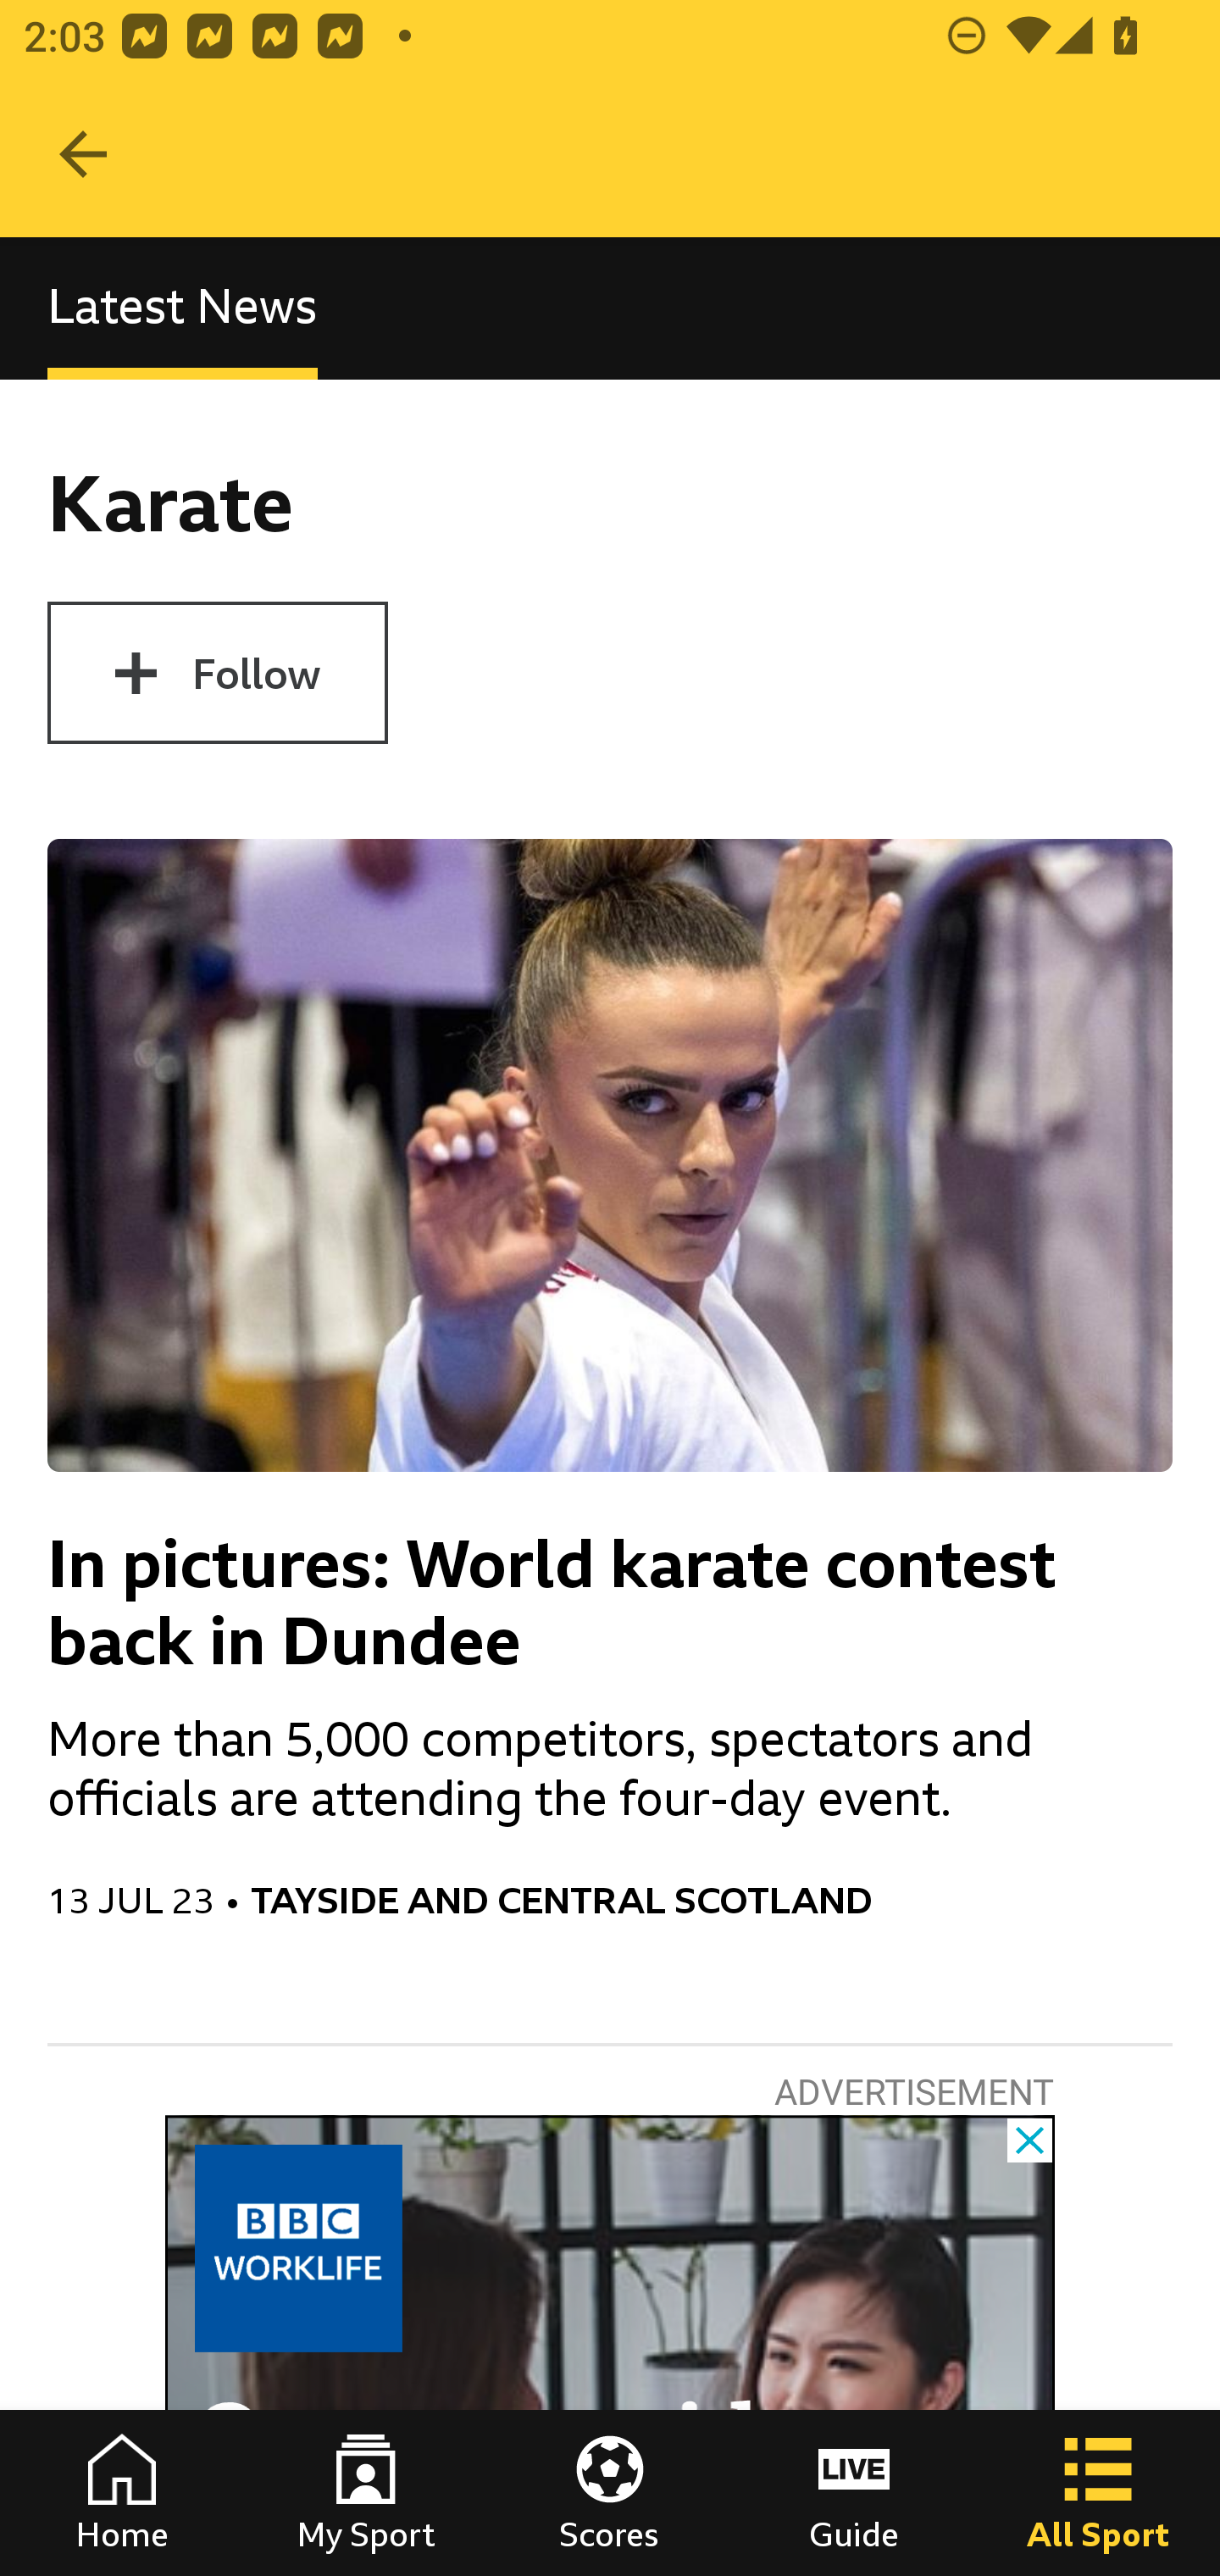 The width and height of the screenshot is (1220, 2576). What do you see at coordinates (83, 154) in the screenshot?
I see `Navigate up` at bounding box center [83, 154].